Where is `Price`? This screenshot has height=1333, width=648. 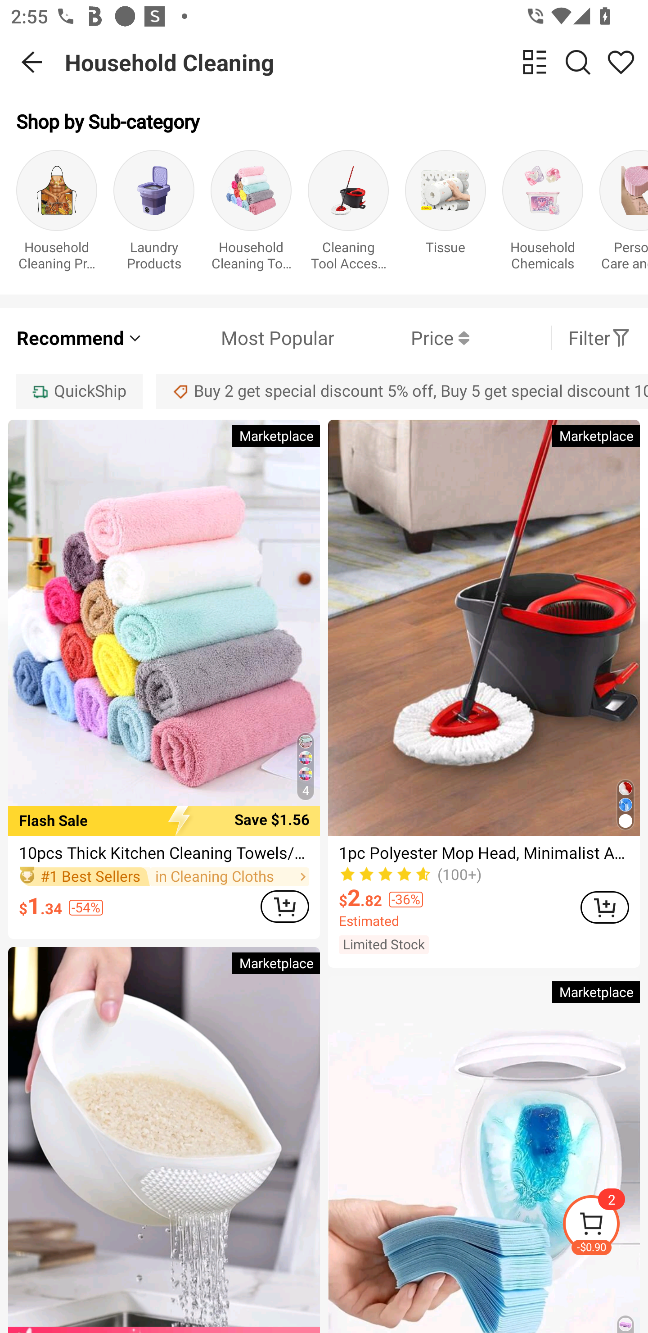 Price is located at coordinates (401, 338).